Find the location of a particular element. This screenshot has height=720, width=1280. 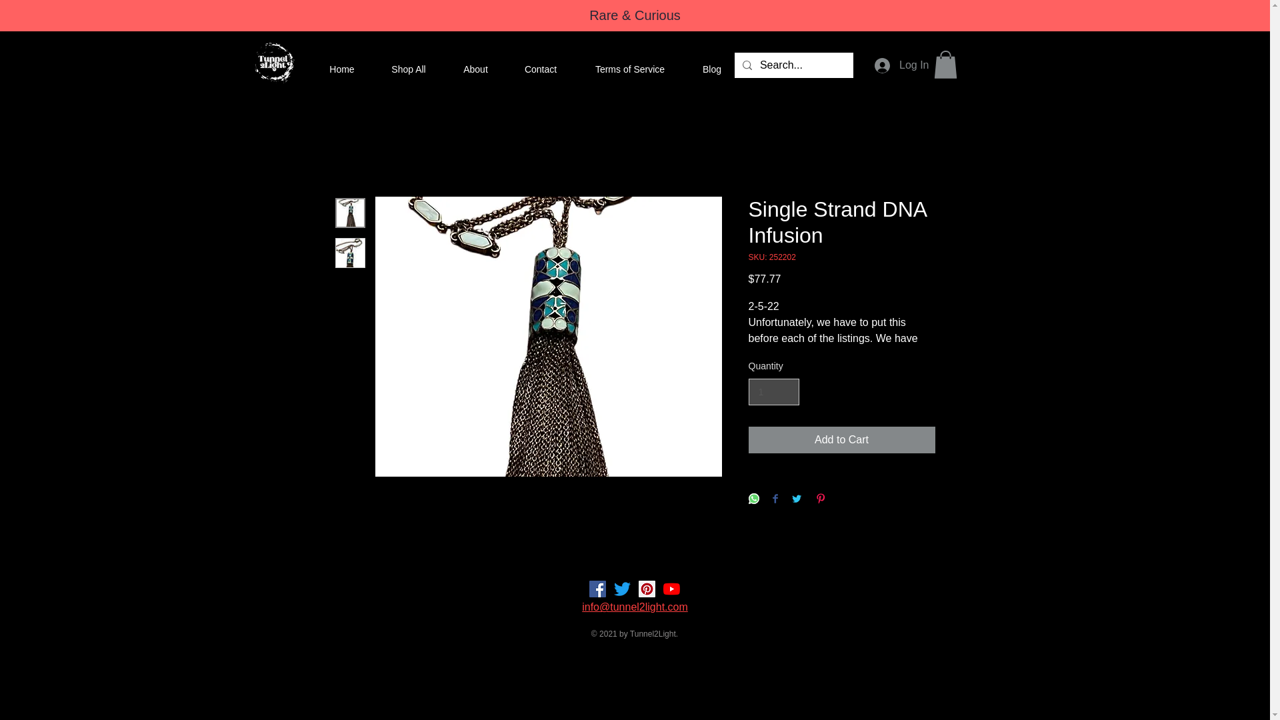

Shop All is located at coordinates (408, 69).